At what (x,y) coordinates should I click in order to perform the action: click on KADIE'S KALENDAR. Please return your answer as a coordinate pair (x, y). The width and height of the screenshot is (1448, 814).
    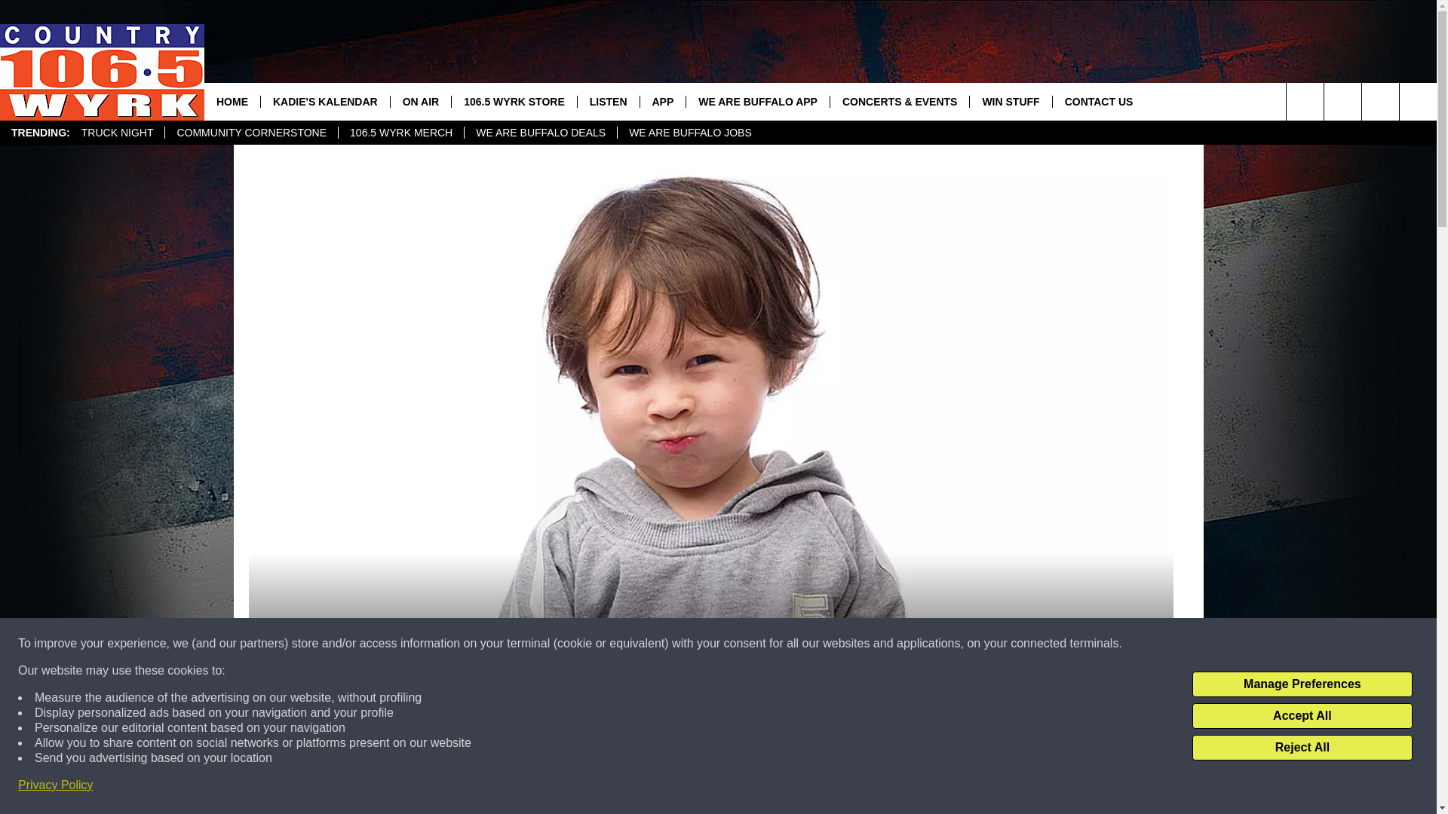
    Looking at the image, I should click on (324, 101).